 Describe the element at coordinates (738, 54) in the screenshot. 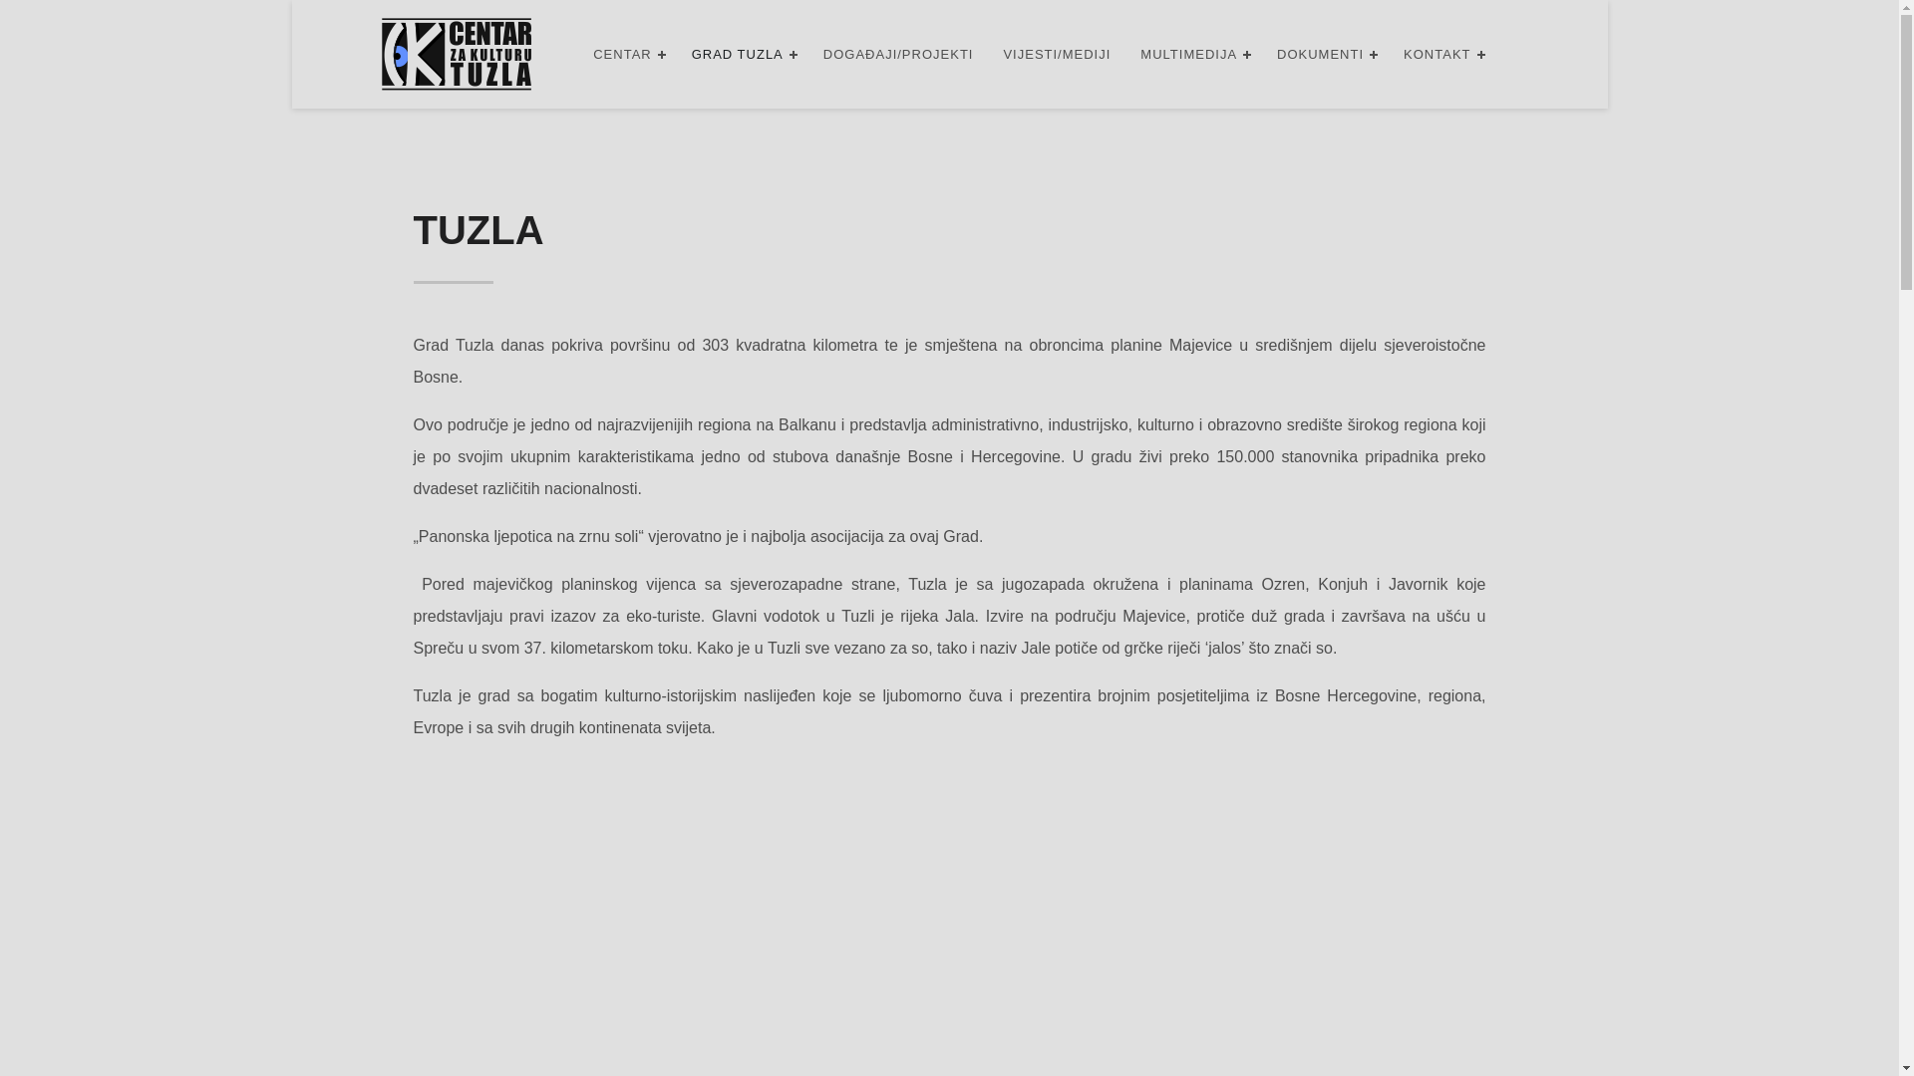

I see `GRAD TUZLA` at that location.